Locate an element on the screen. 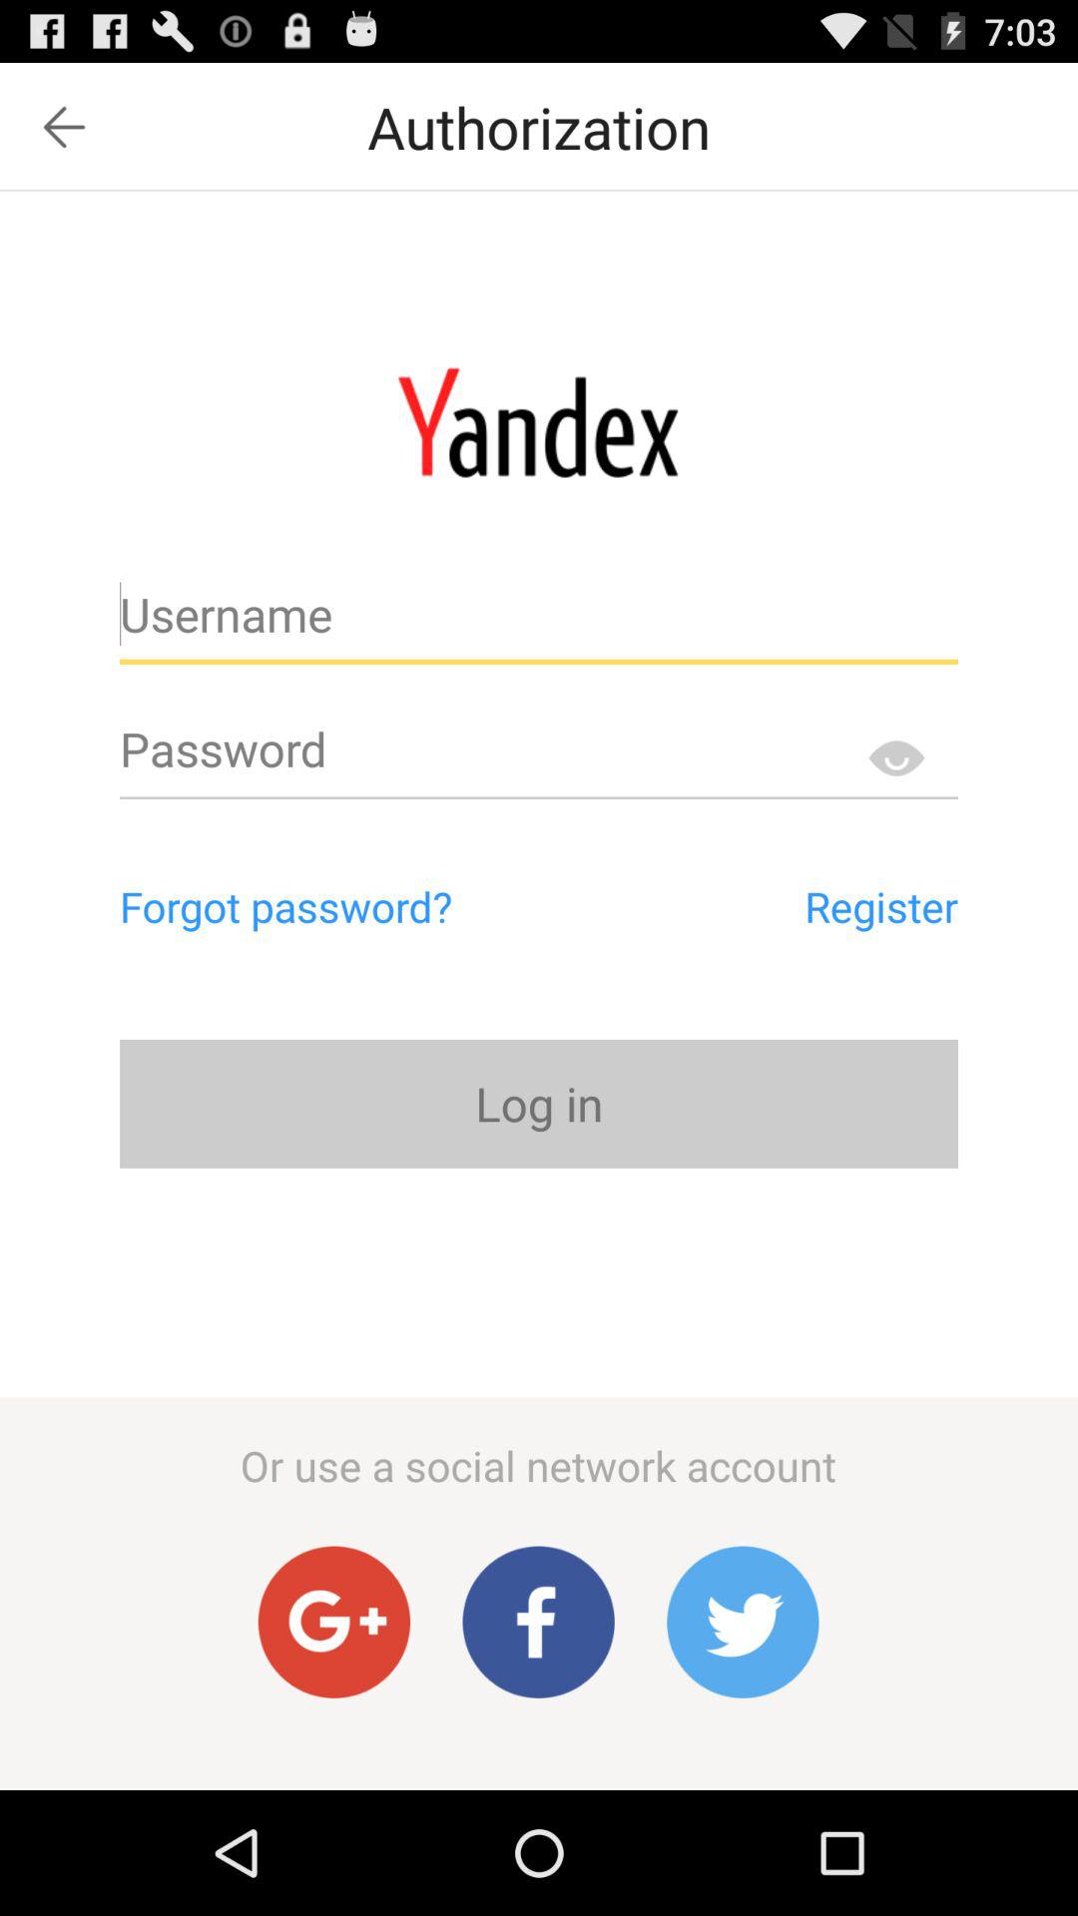 This screenshot has height=1916, width=1078. open item below the forgot password? app is located at coordinates (539, 1104).